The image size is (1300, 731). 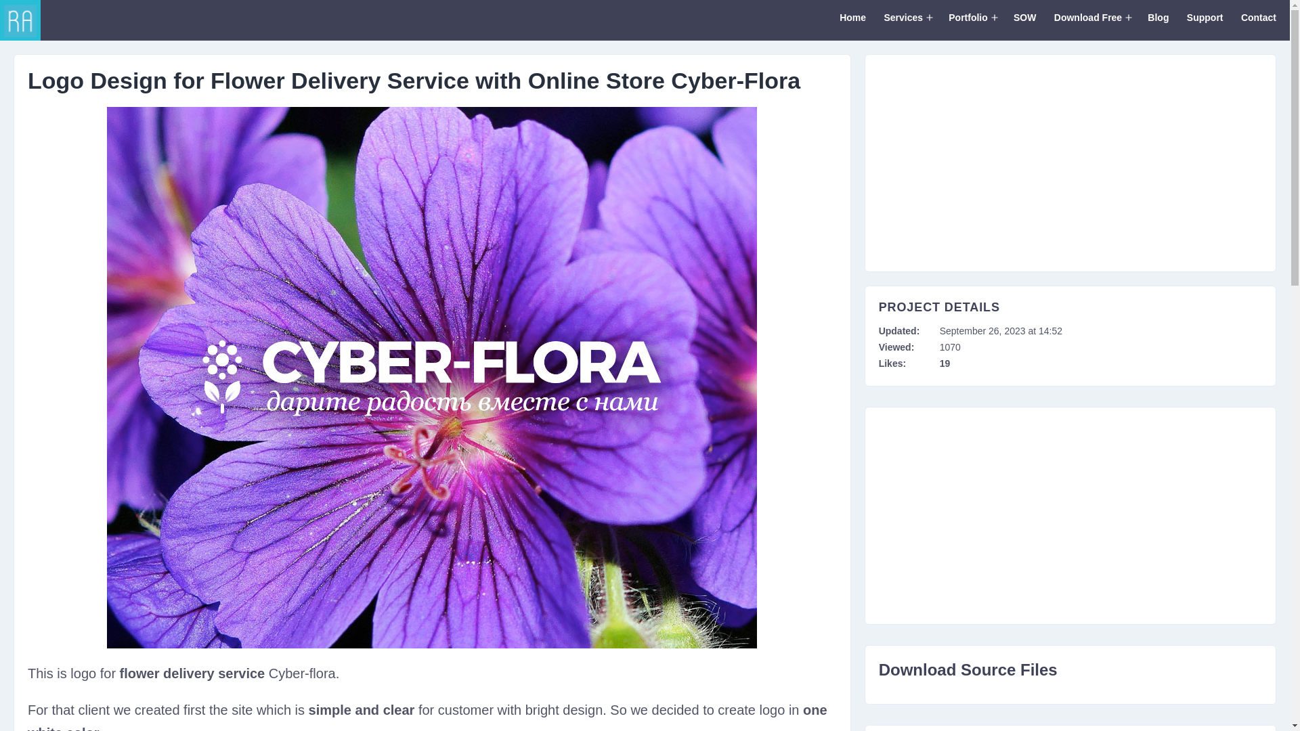 I want to click on Portfolio, so click(x=968, y=20).